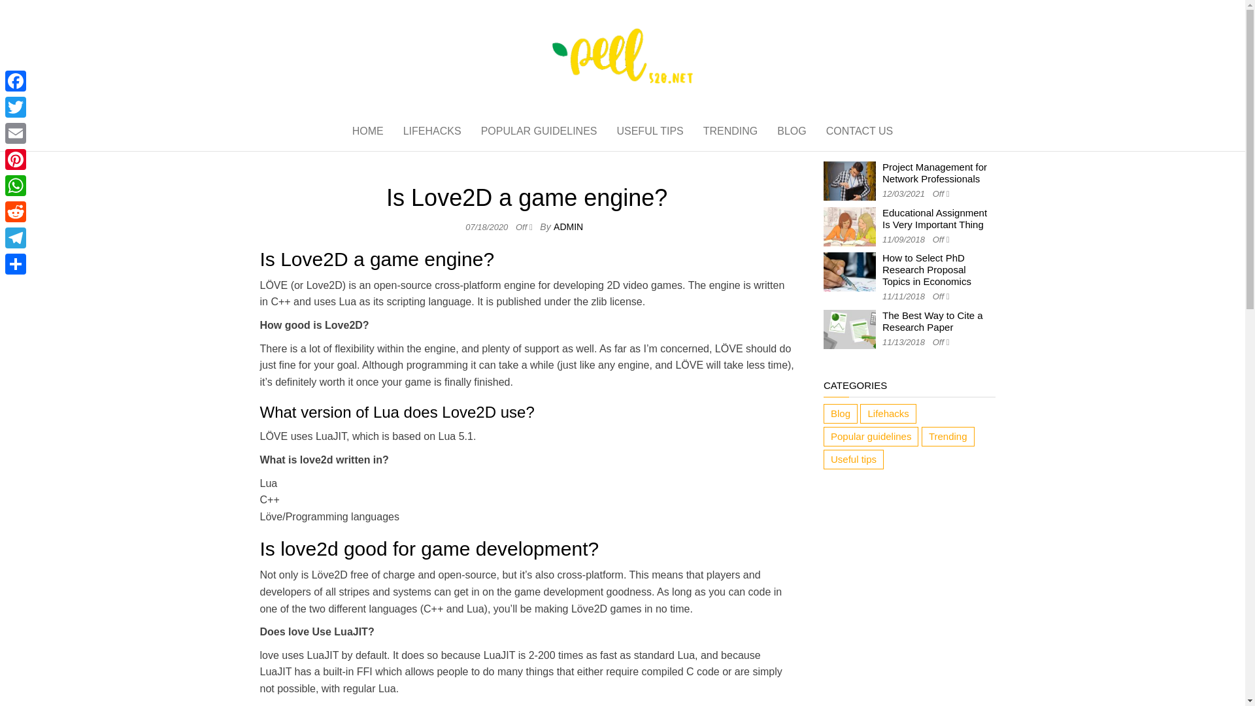 The height and width of the screenshot is (706, 1255). I want to click on Blog, so click(840, 413).